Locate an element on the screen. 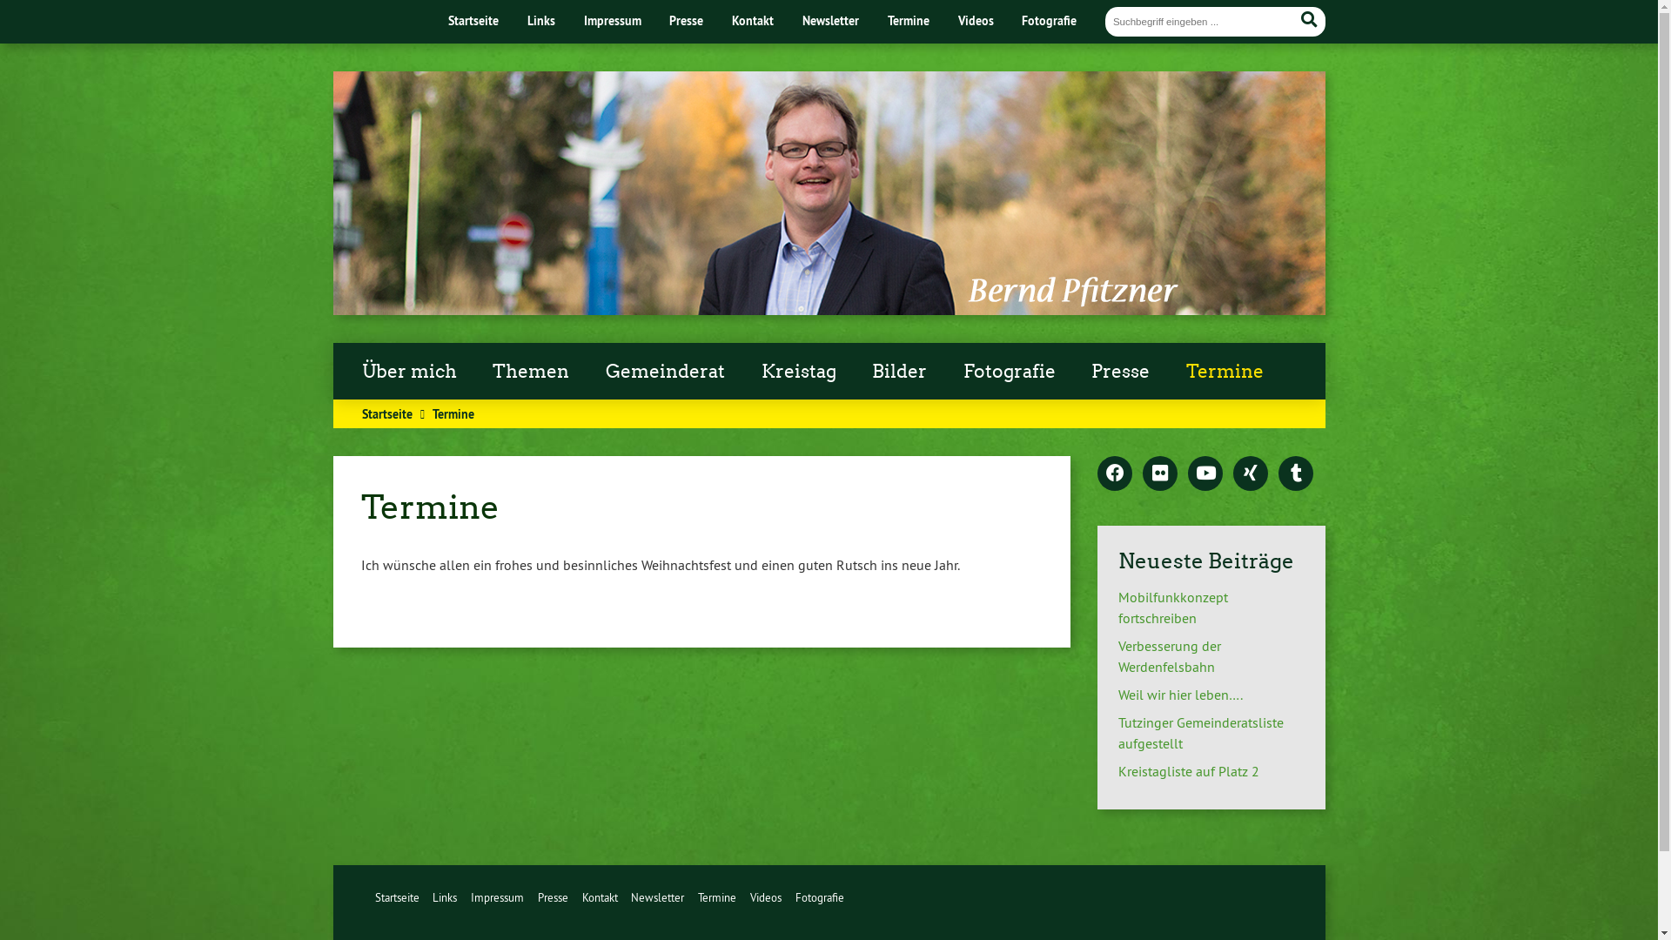 The image size is (1671, 940). Newsletter is located at coordinates (830, 21).